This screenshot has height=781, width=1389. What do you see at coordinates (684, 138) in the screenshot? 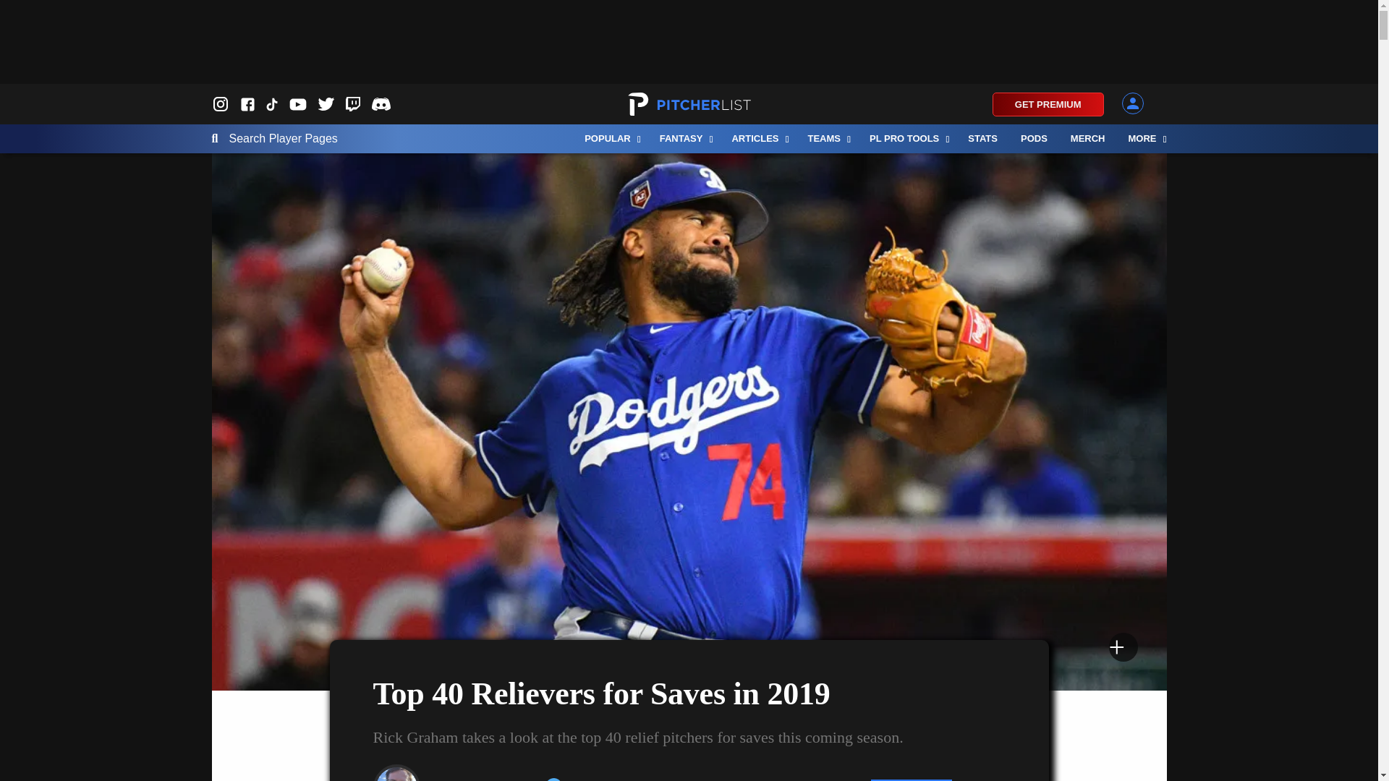
I see `FANTASY` at bounding box center [684, 138].